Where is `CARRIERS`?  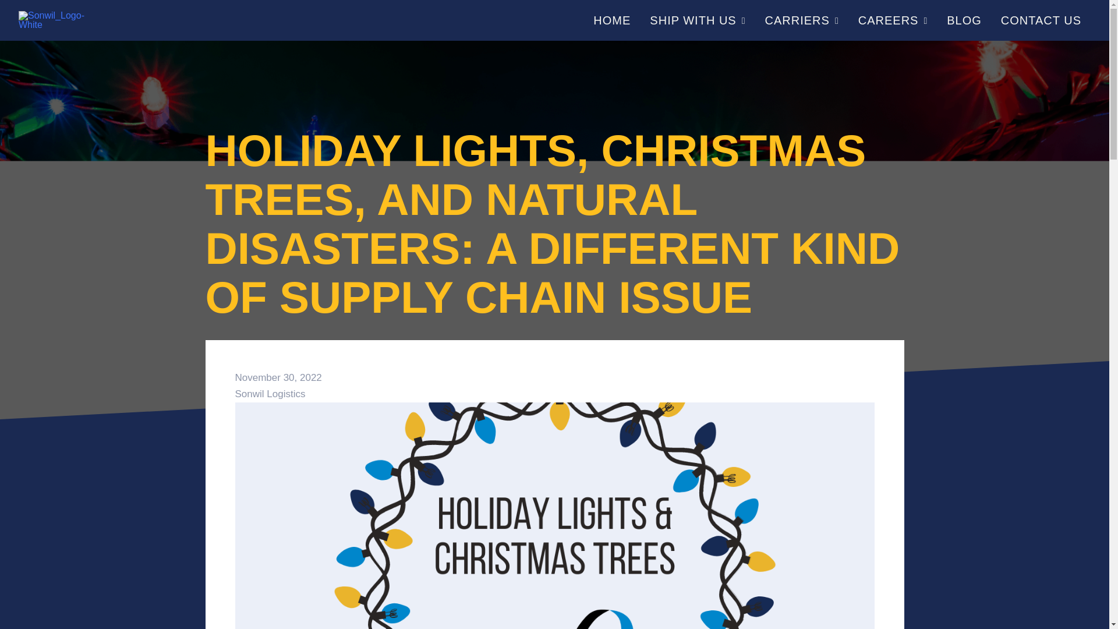
CARRIERS is located at coordinates (802, 20).